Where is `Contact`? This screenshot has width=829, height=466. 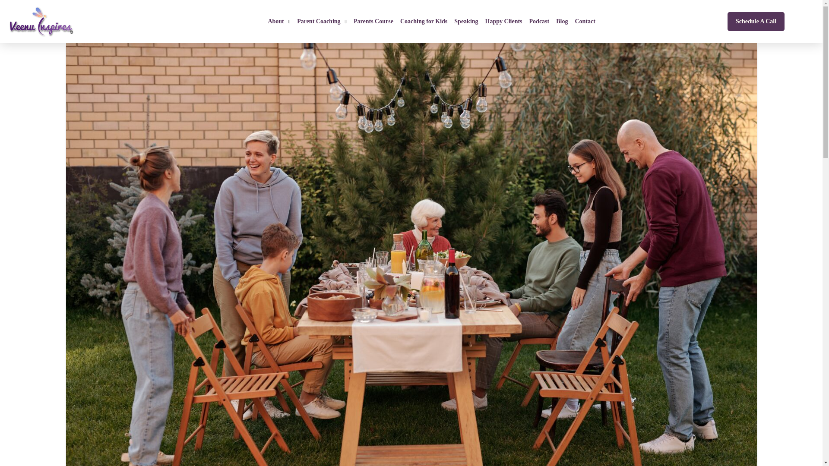
Contact is located at coordinates (585, 21).